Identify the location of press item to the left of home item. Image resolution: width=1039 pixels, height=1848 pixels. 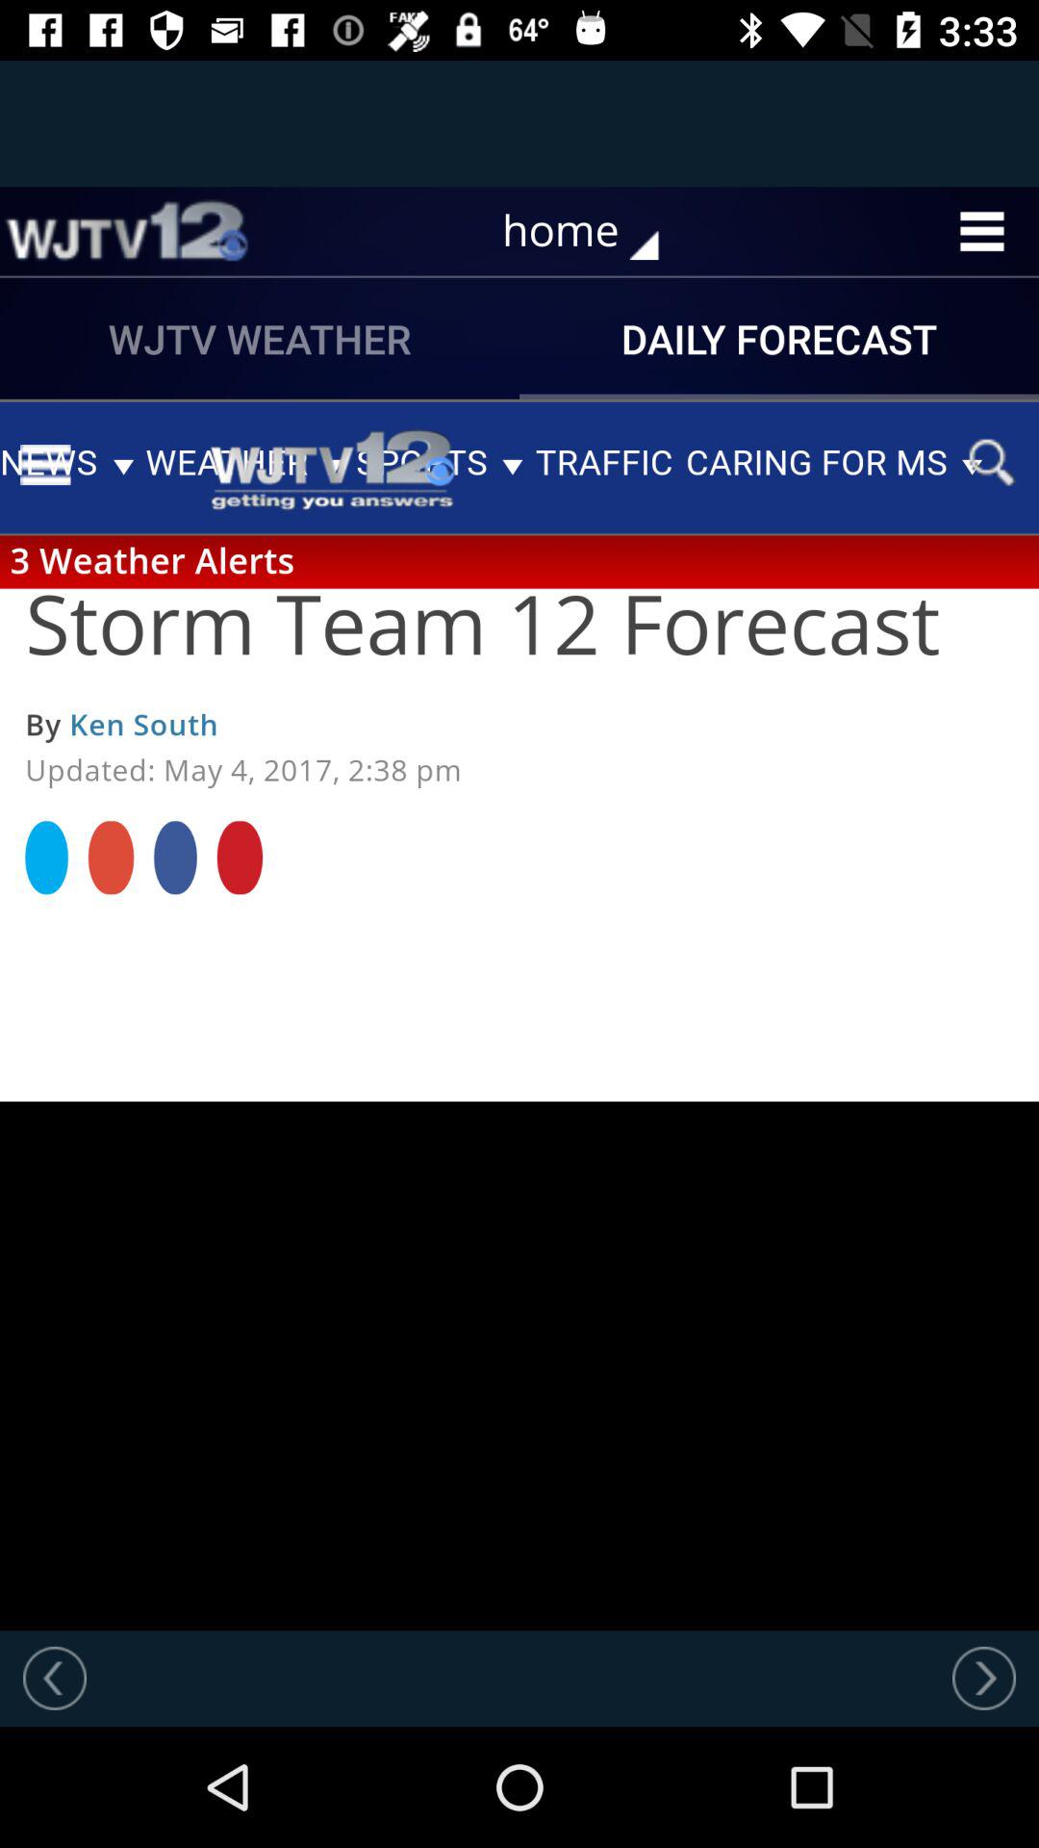
(126, 231).